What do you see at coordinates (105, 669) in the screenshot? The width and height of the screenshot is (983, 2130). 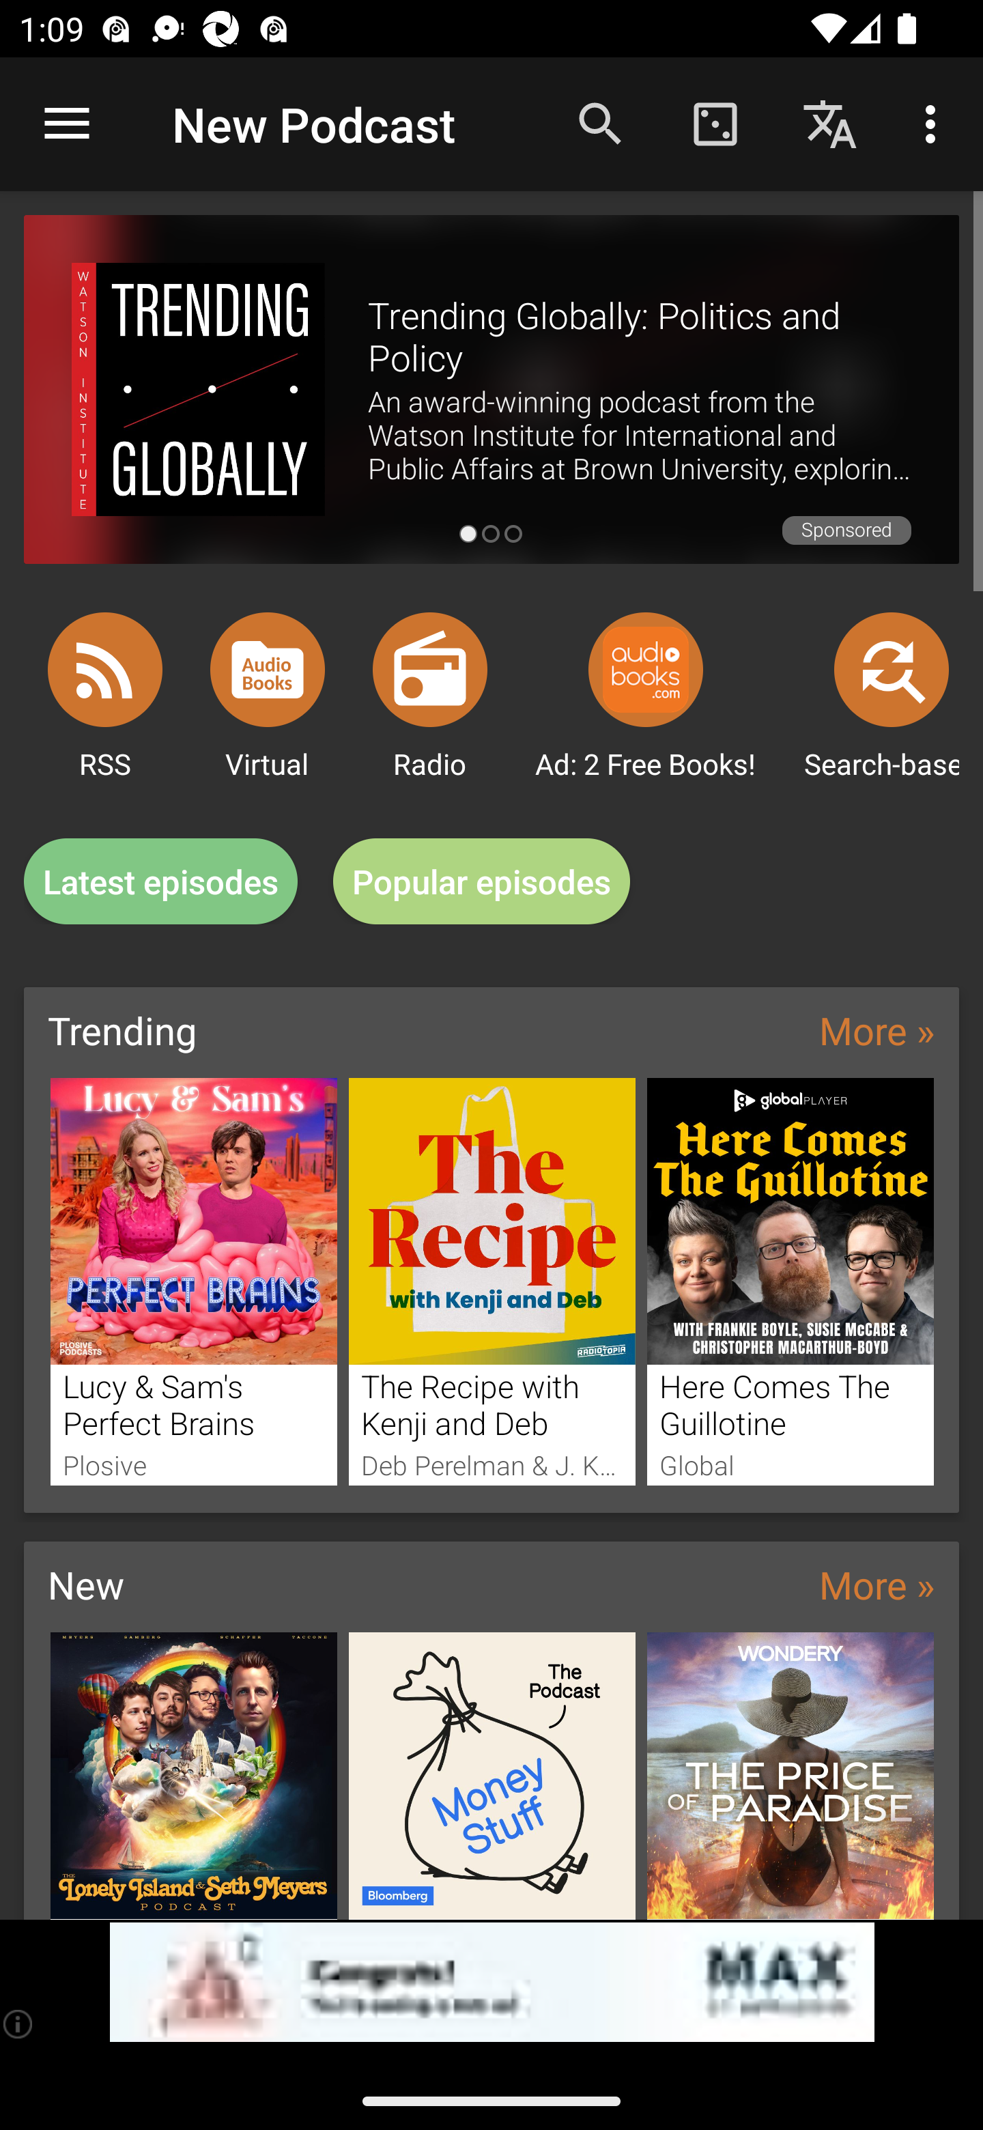 I see `RSS` at bounding box center [105, 669].